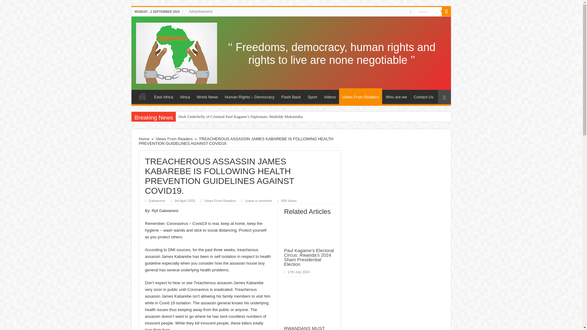  I want to click on Home, so click(142, 96).